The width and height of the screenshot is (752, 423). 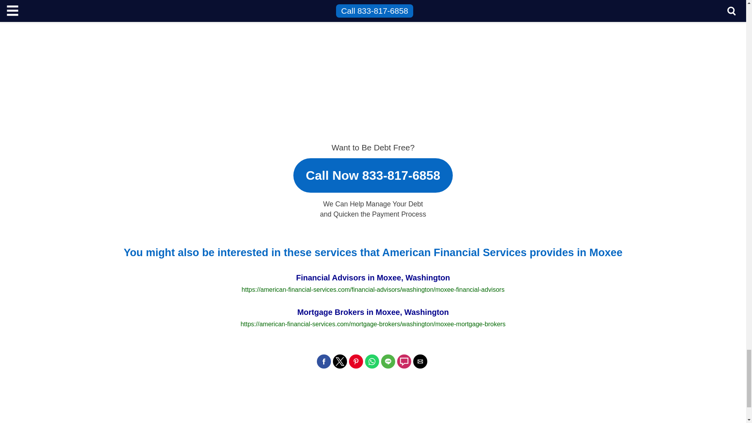 I want to click on Financial Advisors in Moxee, Washington, so click(x=373, y=283).